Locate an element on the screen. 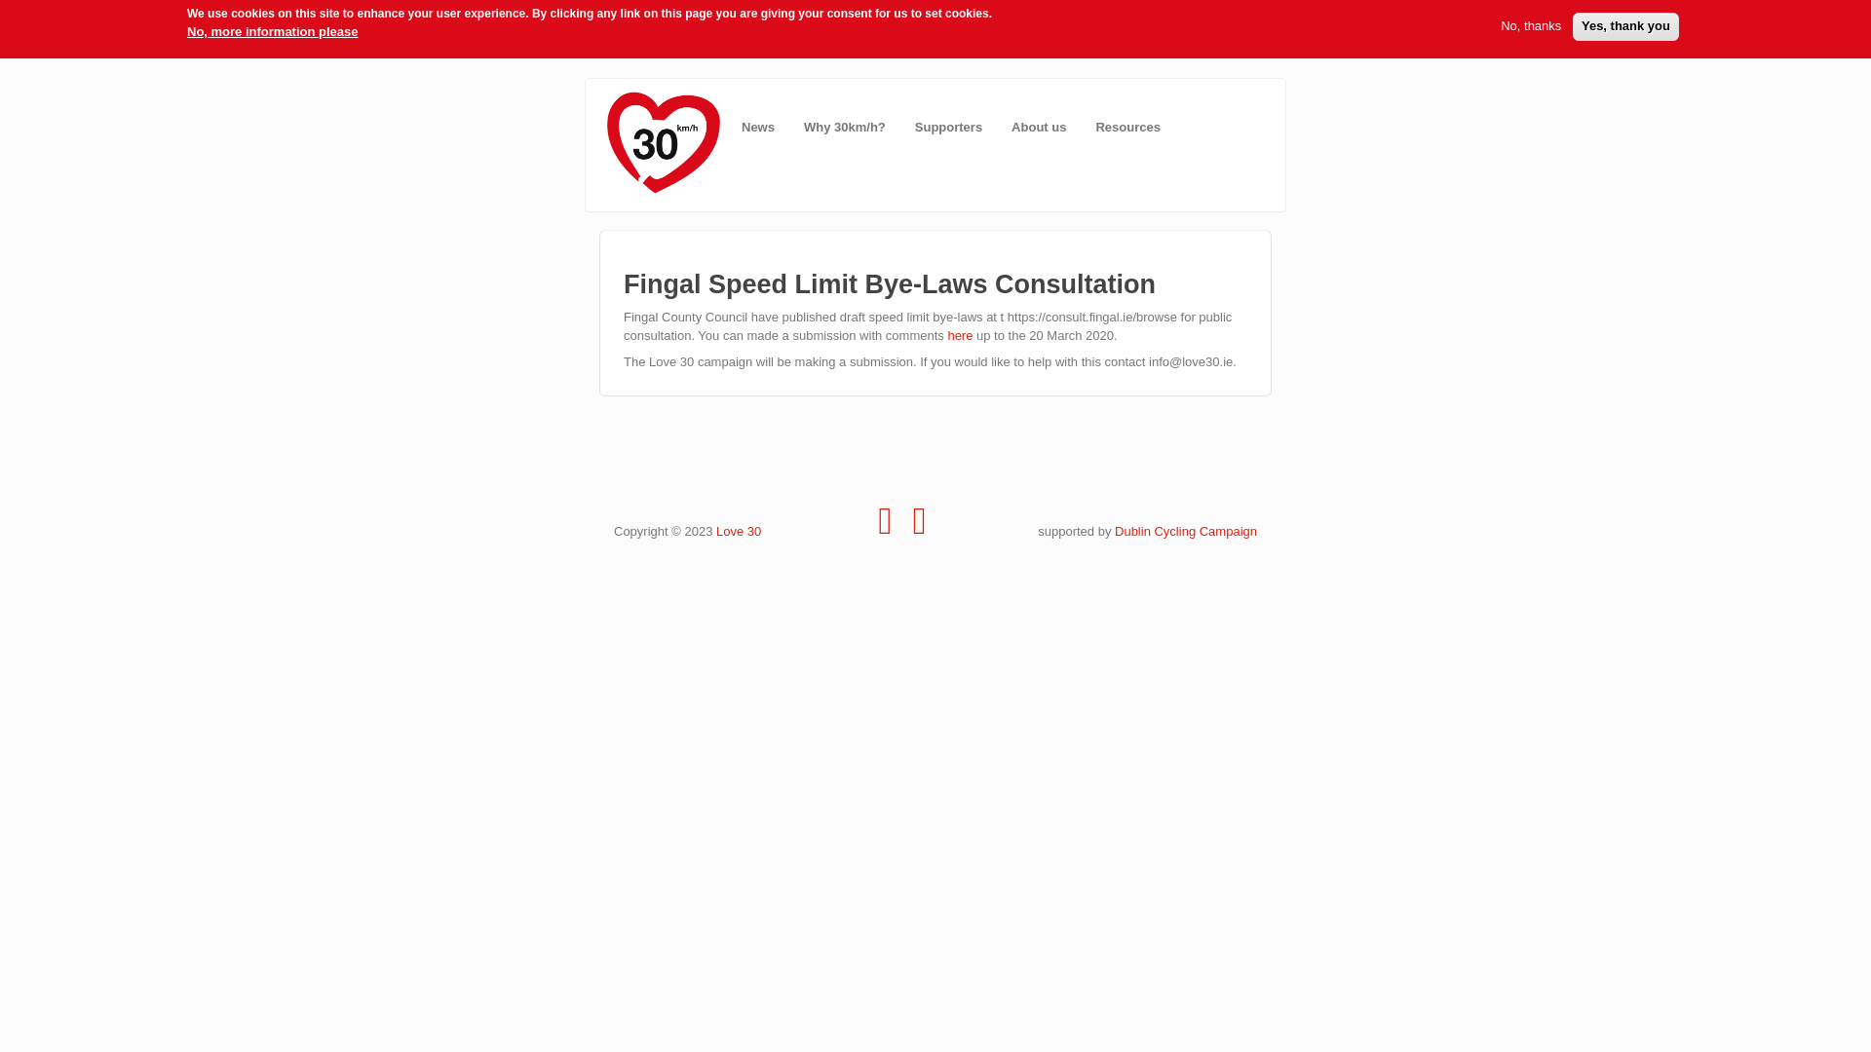  No, more information please is located at coordinates (273, 32).